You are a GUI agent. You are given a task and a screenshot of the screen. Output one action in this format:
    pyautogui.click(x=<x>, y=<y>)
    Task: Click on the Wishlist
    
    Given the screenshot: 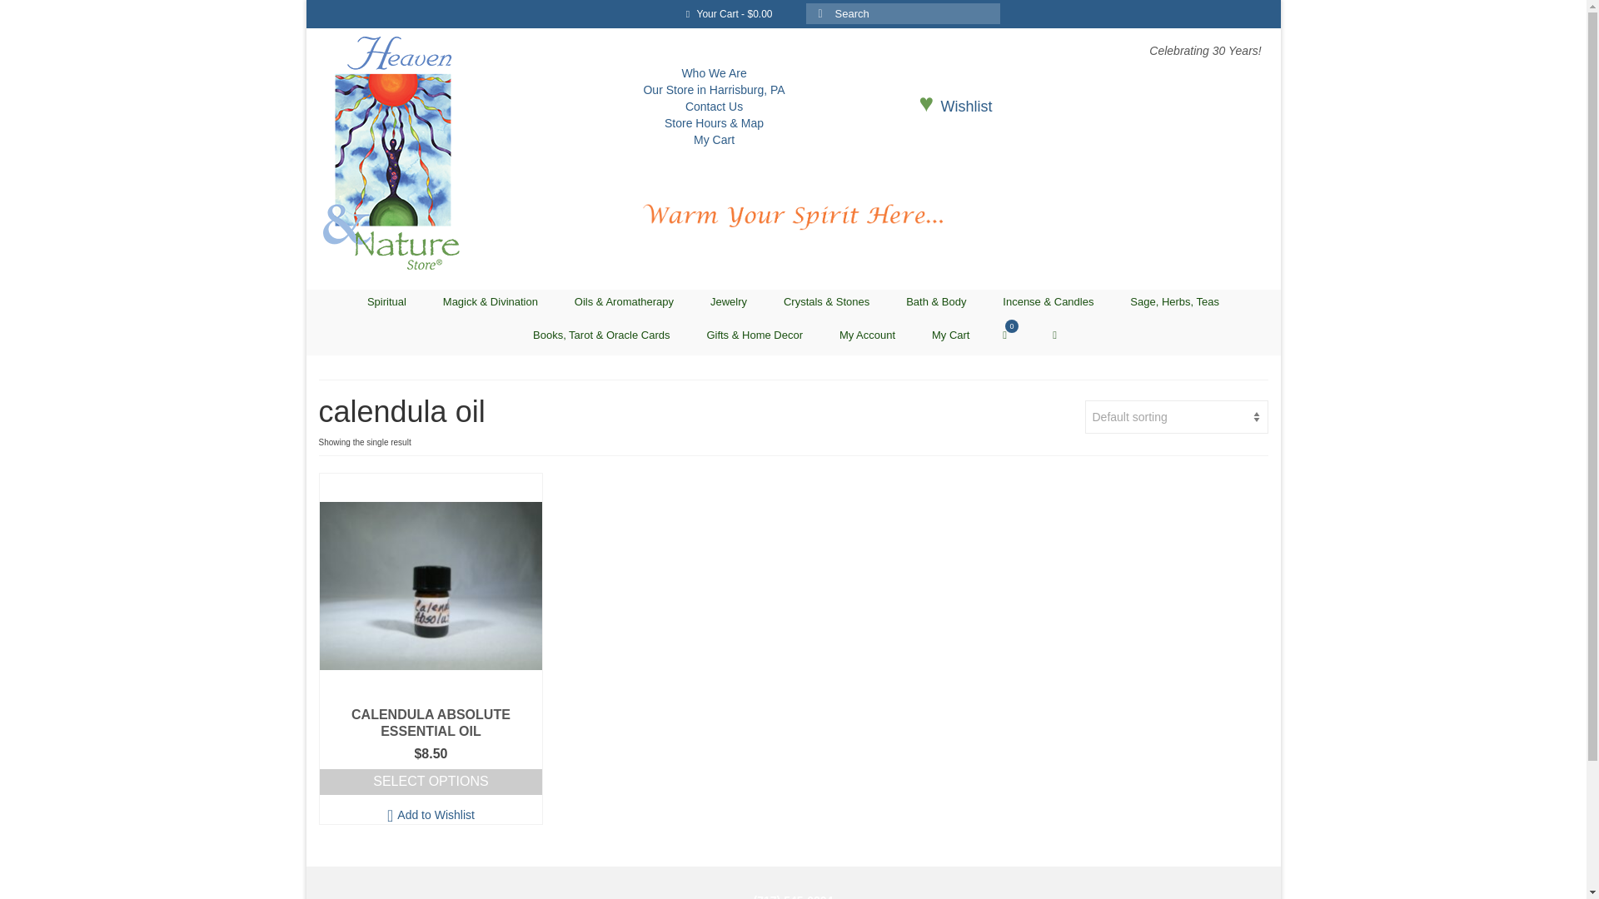 What is the action you would take?
    pyautogui.click(x=967, y=107)
    